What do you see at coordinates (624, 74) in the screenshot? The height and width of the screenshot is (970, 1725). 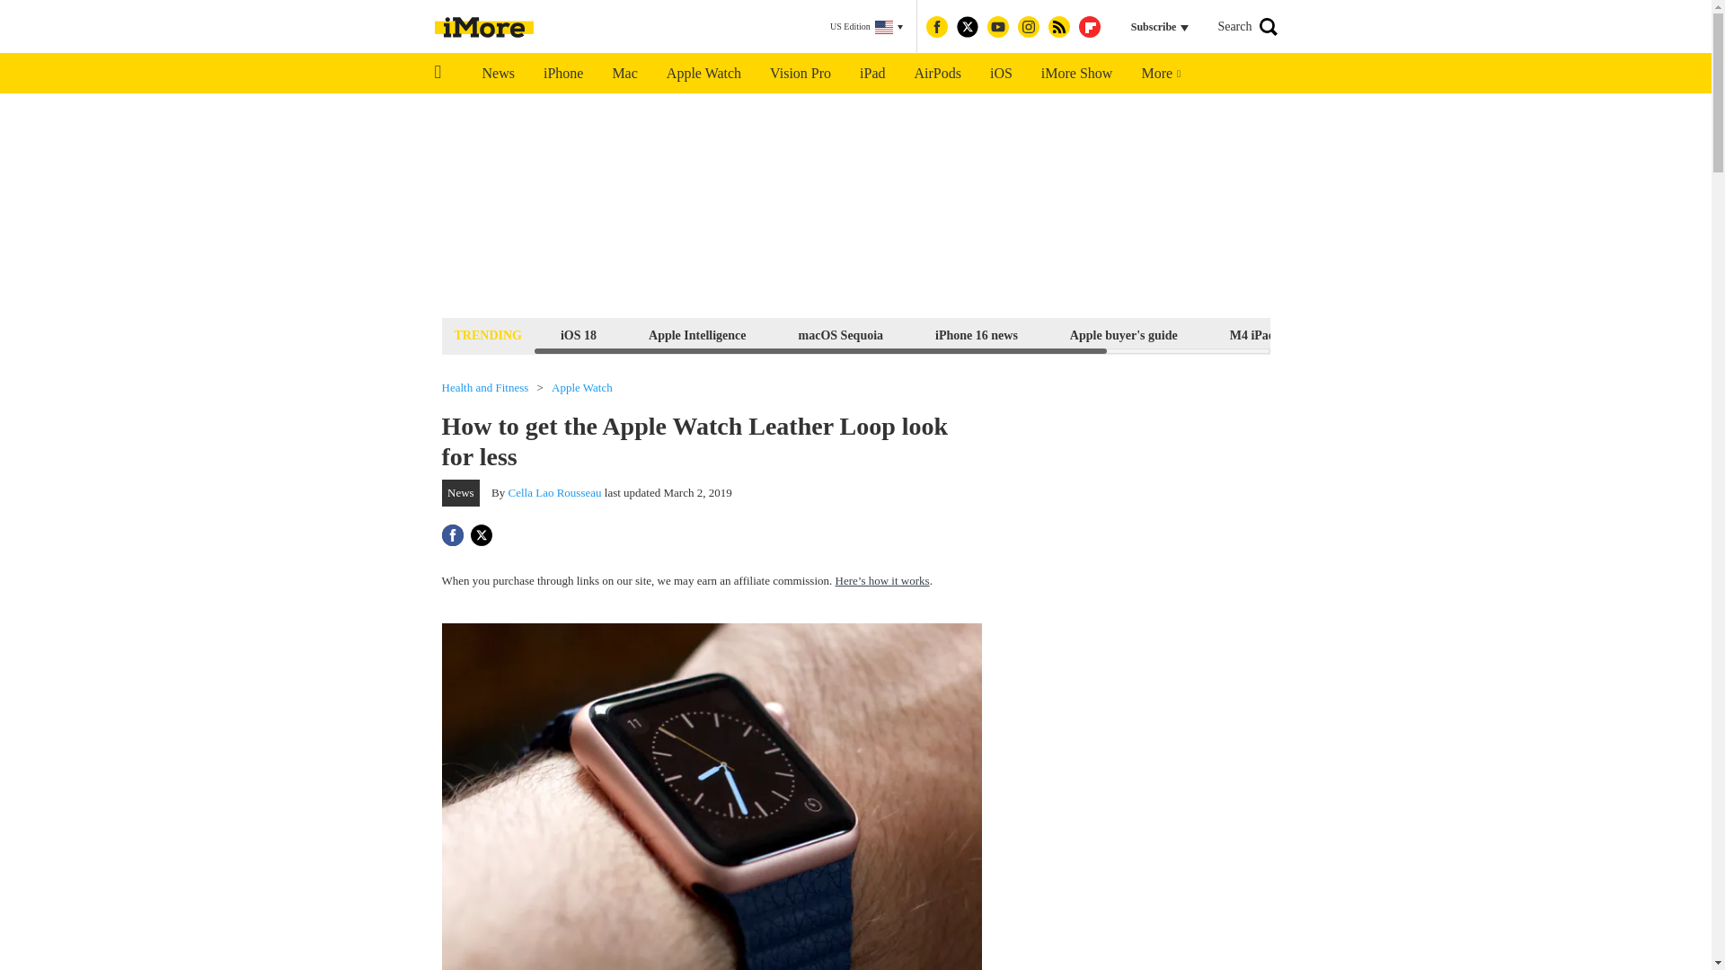 I see `Mac` at bounding box center [624, 74].